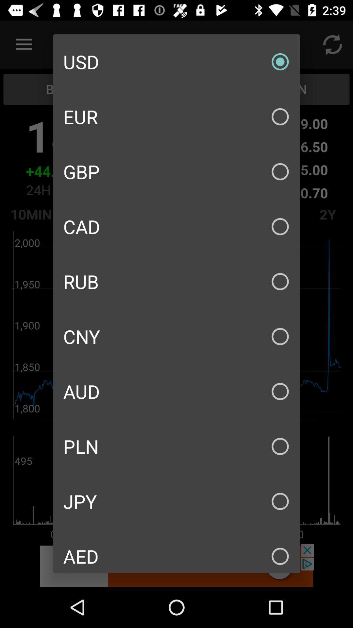 The height and width of the screenshot is (628, 353). I want to click on jump to the usd, so click(176, 62).